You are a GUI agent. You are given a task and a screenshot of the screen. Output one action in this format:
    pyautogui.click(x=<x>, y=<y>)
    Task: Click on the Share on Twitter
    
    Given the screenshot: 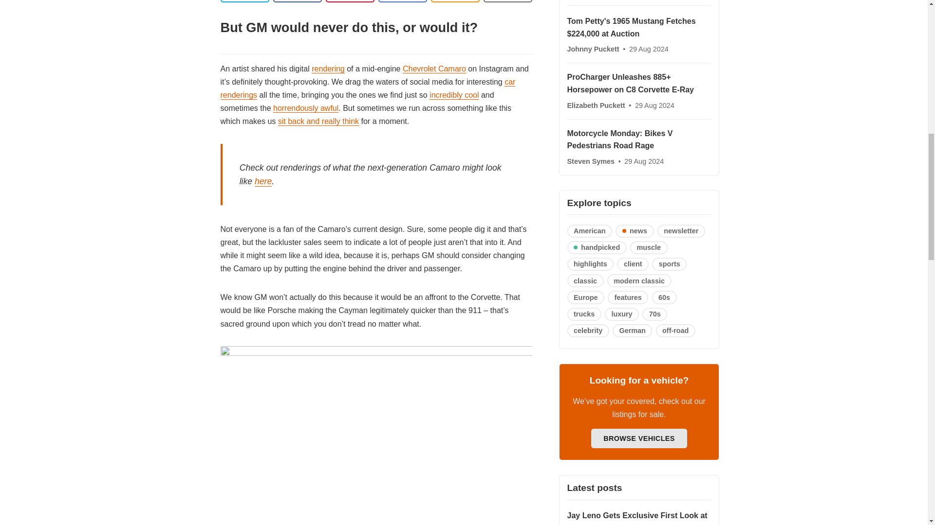 What is the action you would take?
    pyautogui.click(x=244, y=1)
    